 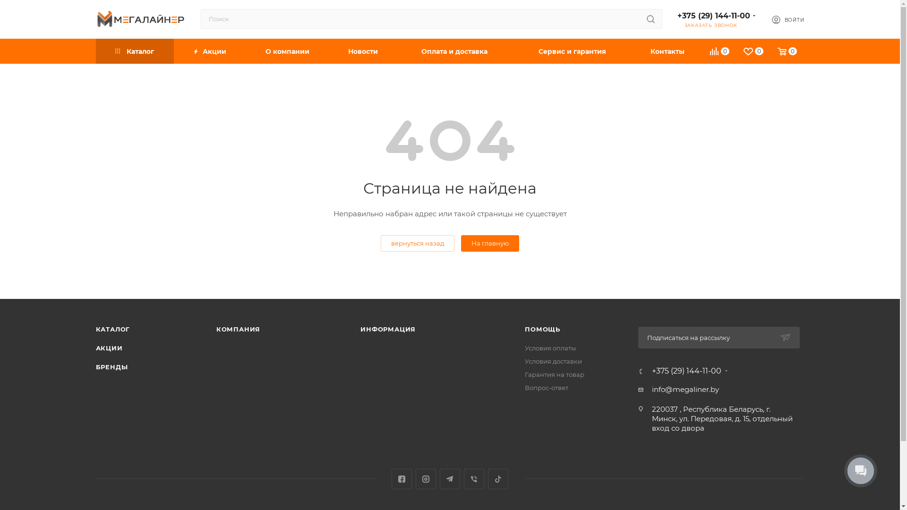 I want to click on info@megaliner.by, so click(x=685, y=390).